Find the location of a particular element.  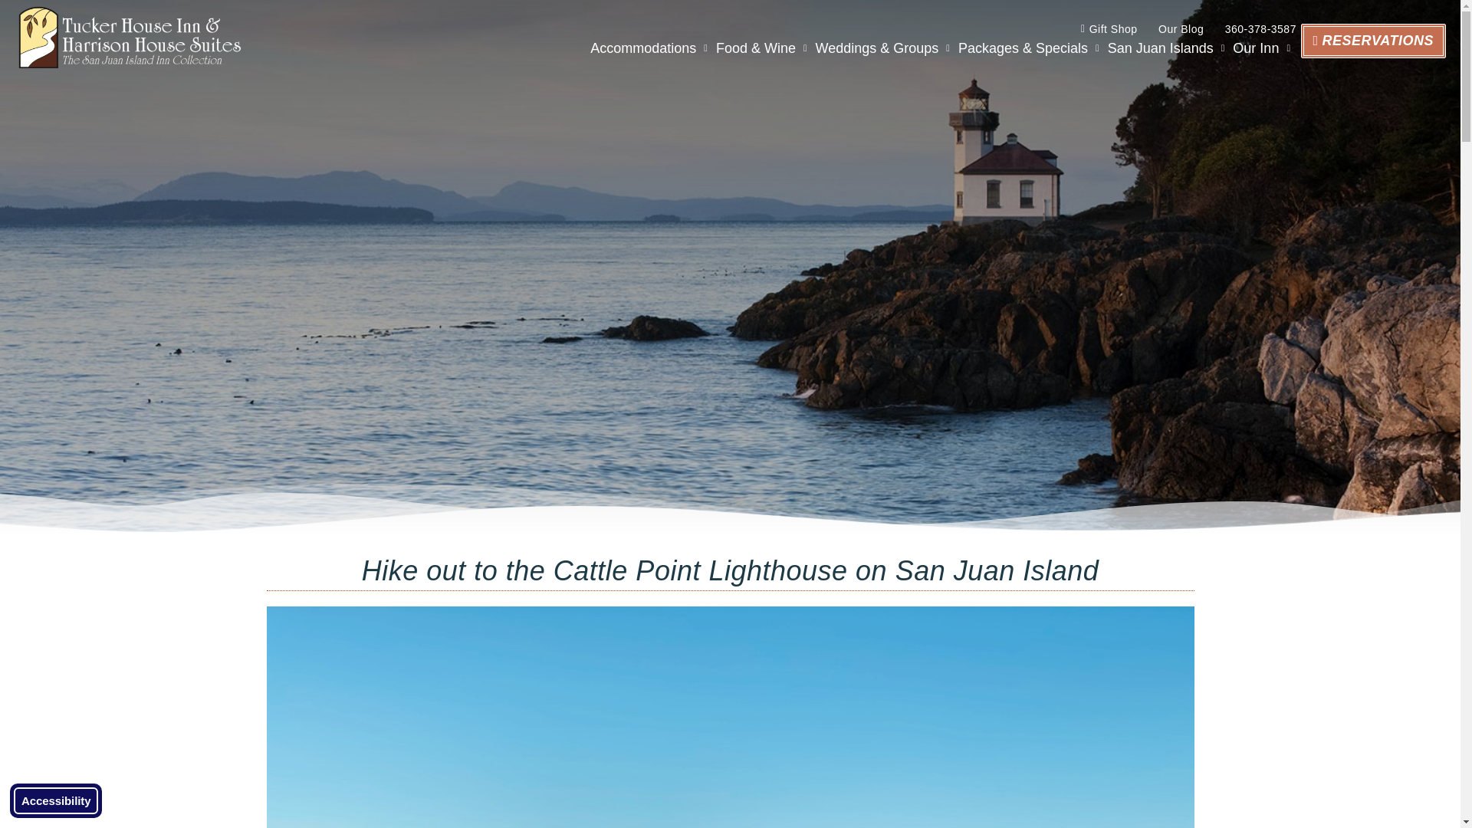

Accommodations is located at coordinates (649, 48).